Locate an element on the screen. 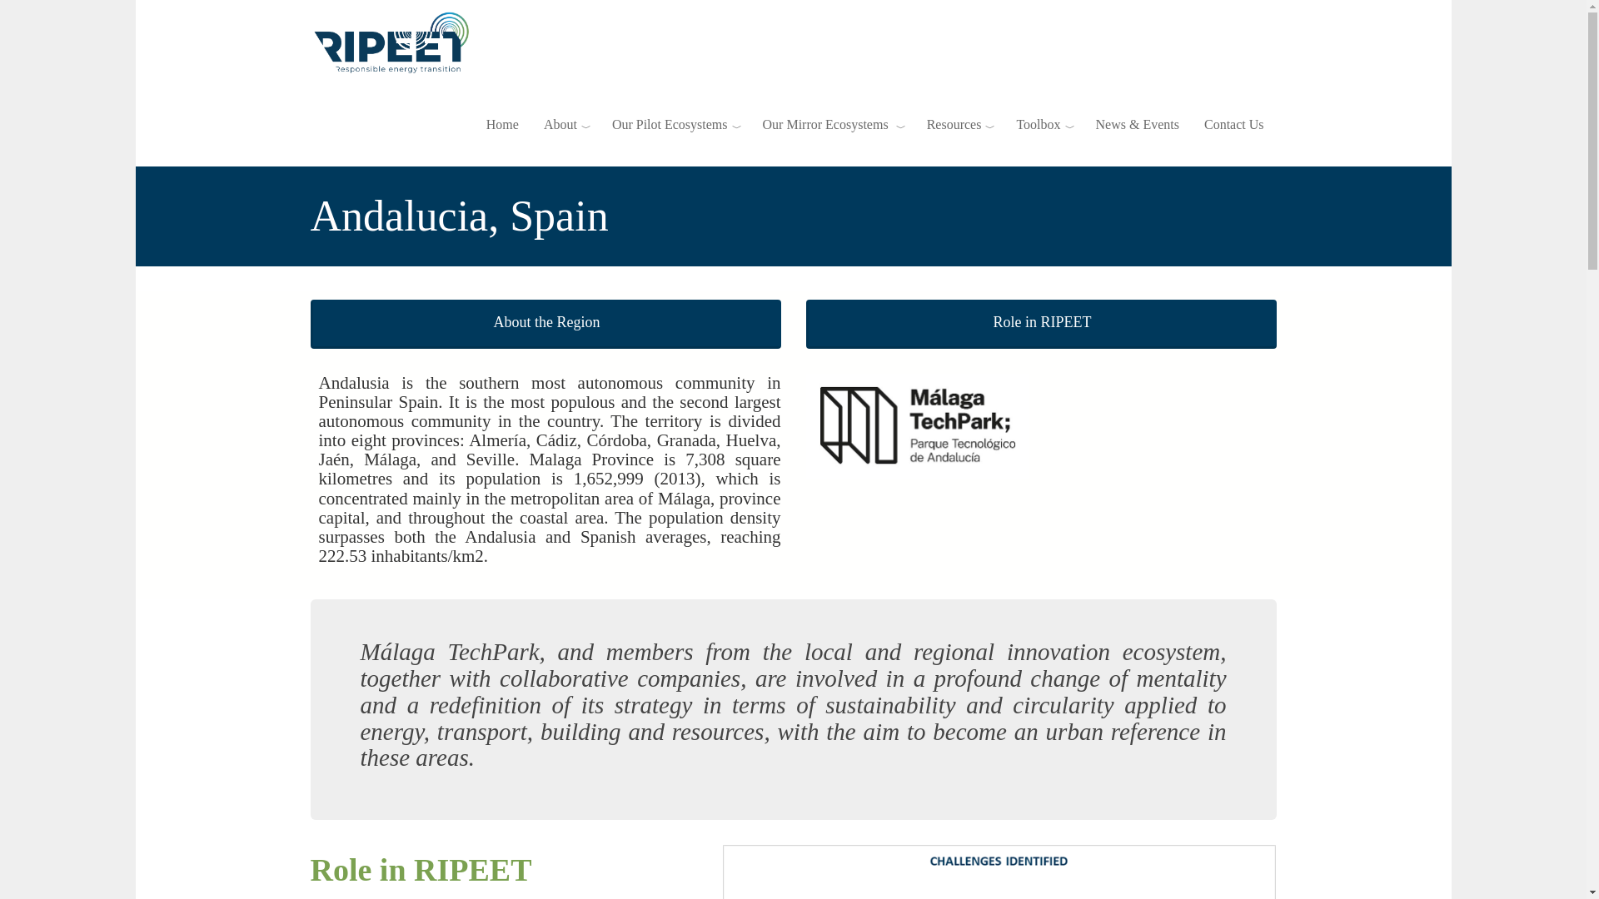 Image resolution: width=1599 pixels, height=899 pixels. Contact Us is located at coordinates (1233, 125).